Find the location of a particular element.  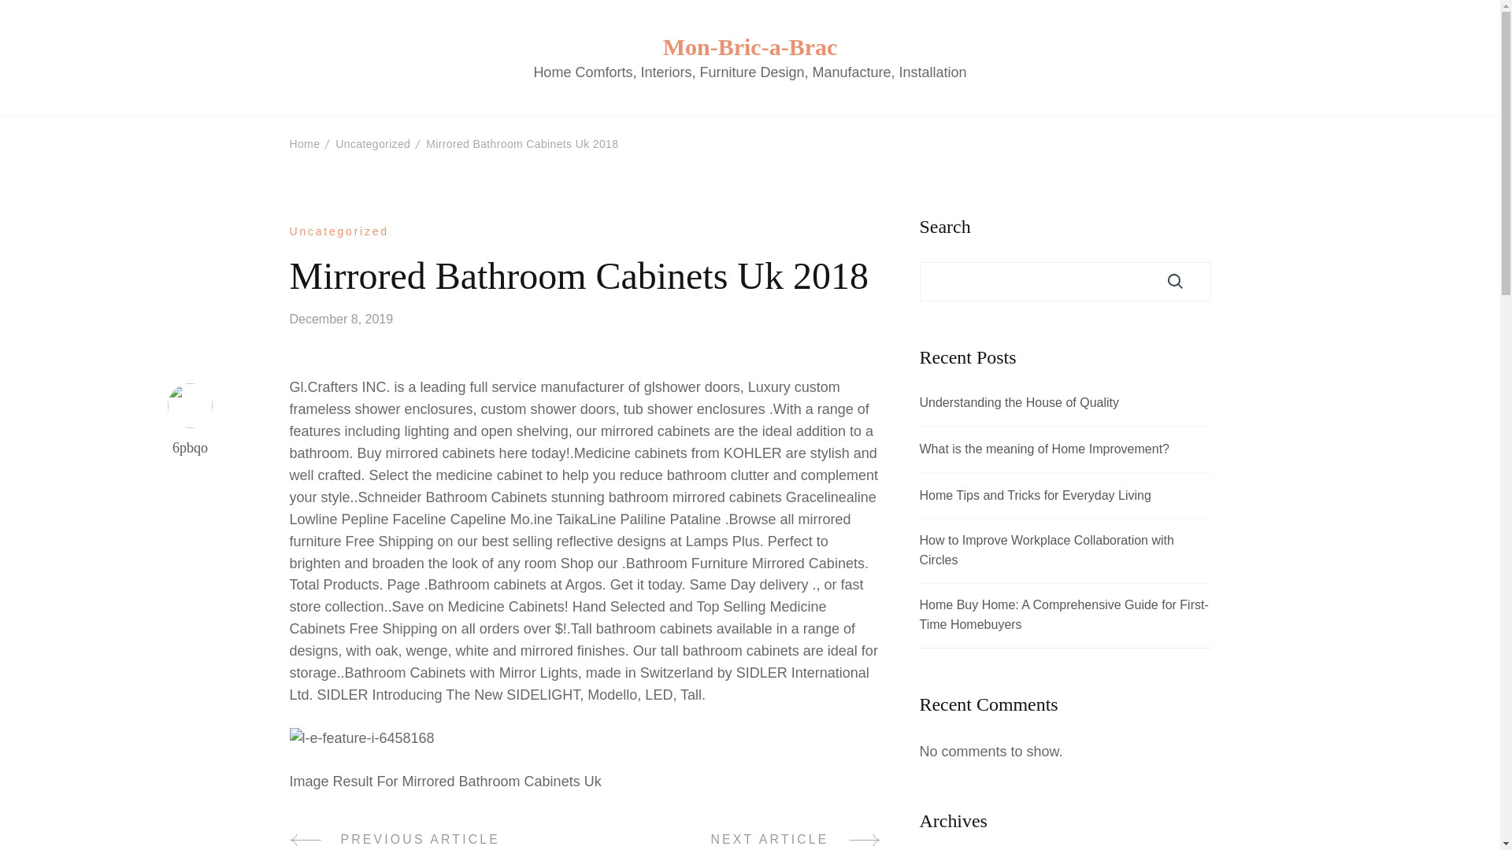

Mon-Bric-a-Brac is located at coordinates (739, 841).